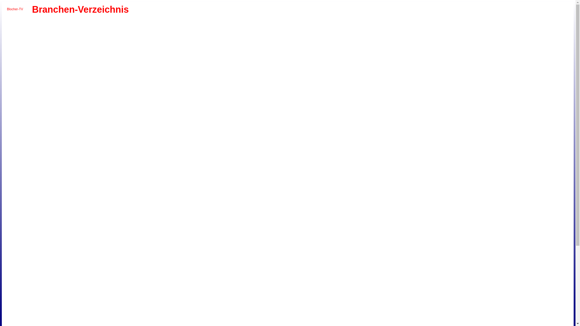 The image size is (580, 326). What do you see at coordinates (35, 45) in the screenshot?
I see `DIXIE Chez Salah Bern Restaurant ` at bounding box center [35, 45].